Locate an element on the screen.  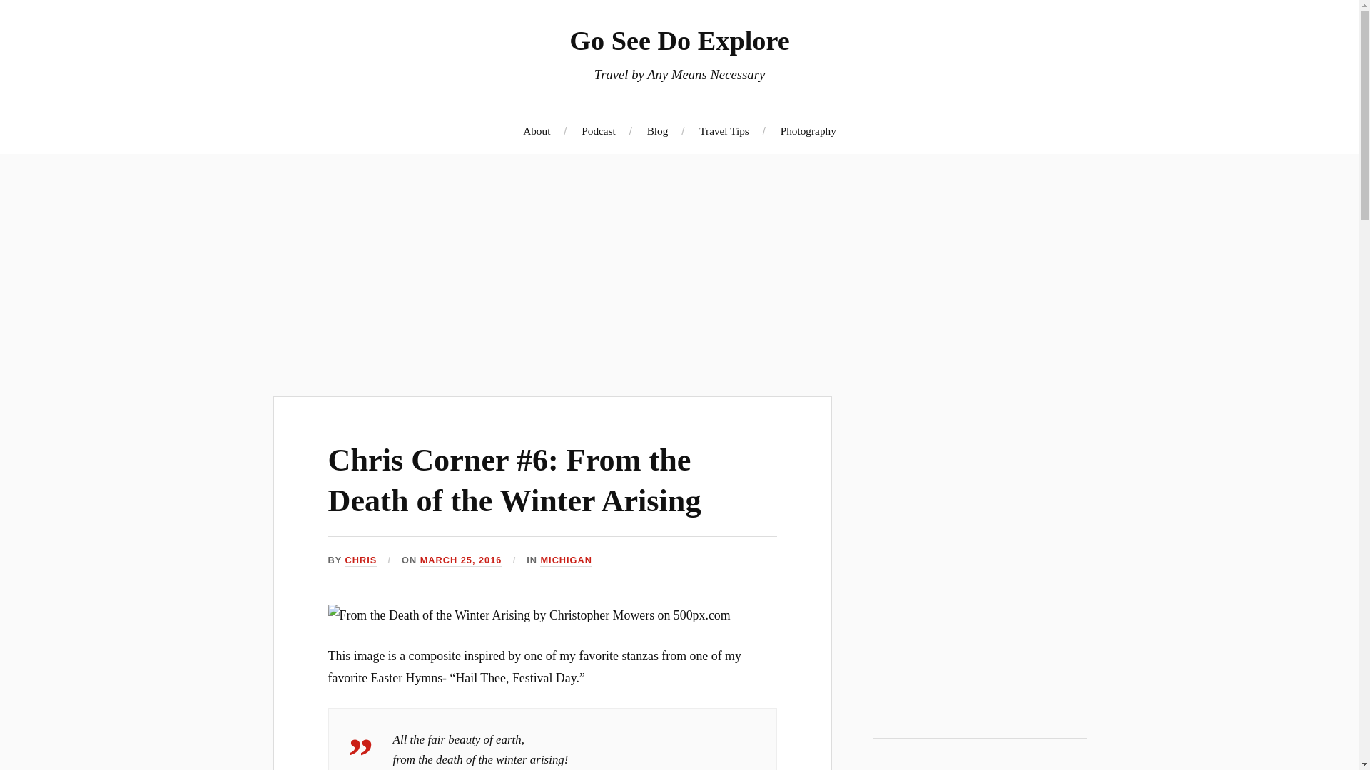
Go See Do Explore is located at coordinates (979, 595).